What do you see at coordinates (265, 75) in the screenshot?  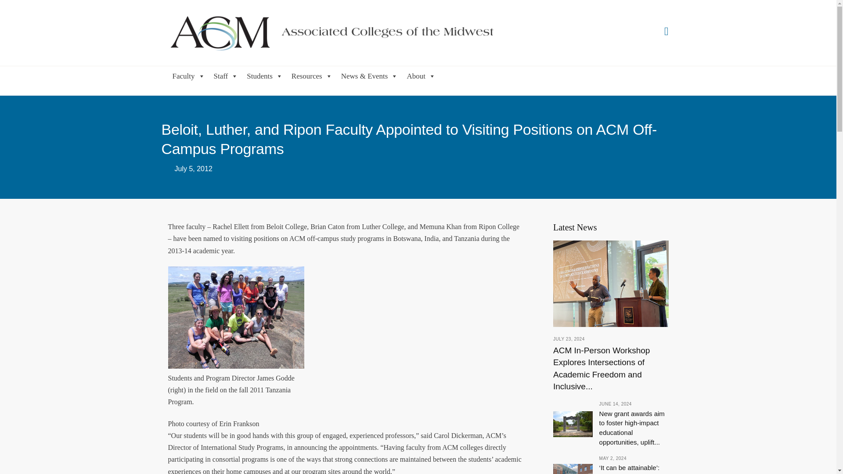 I see `Students` at bounding box center [265, 75].